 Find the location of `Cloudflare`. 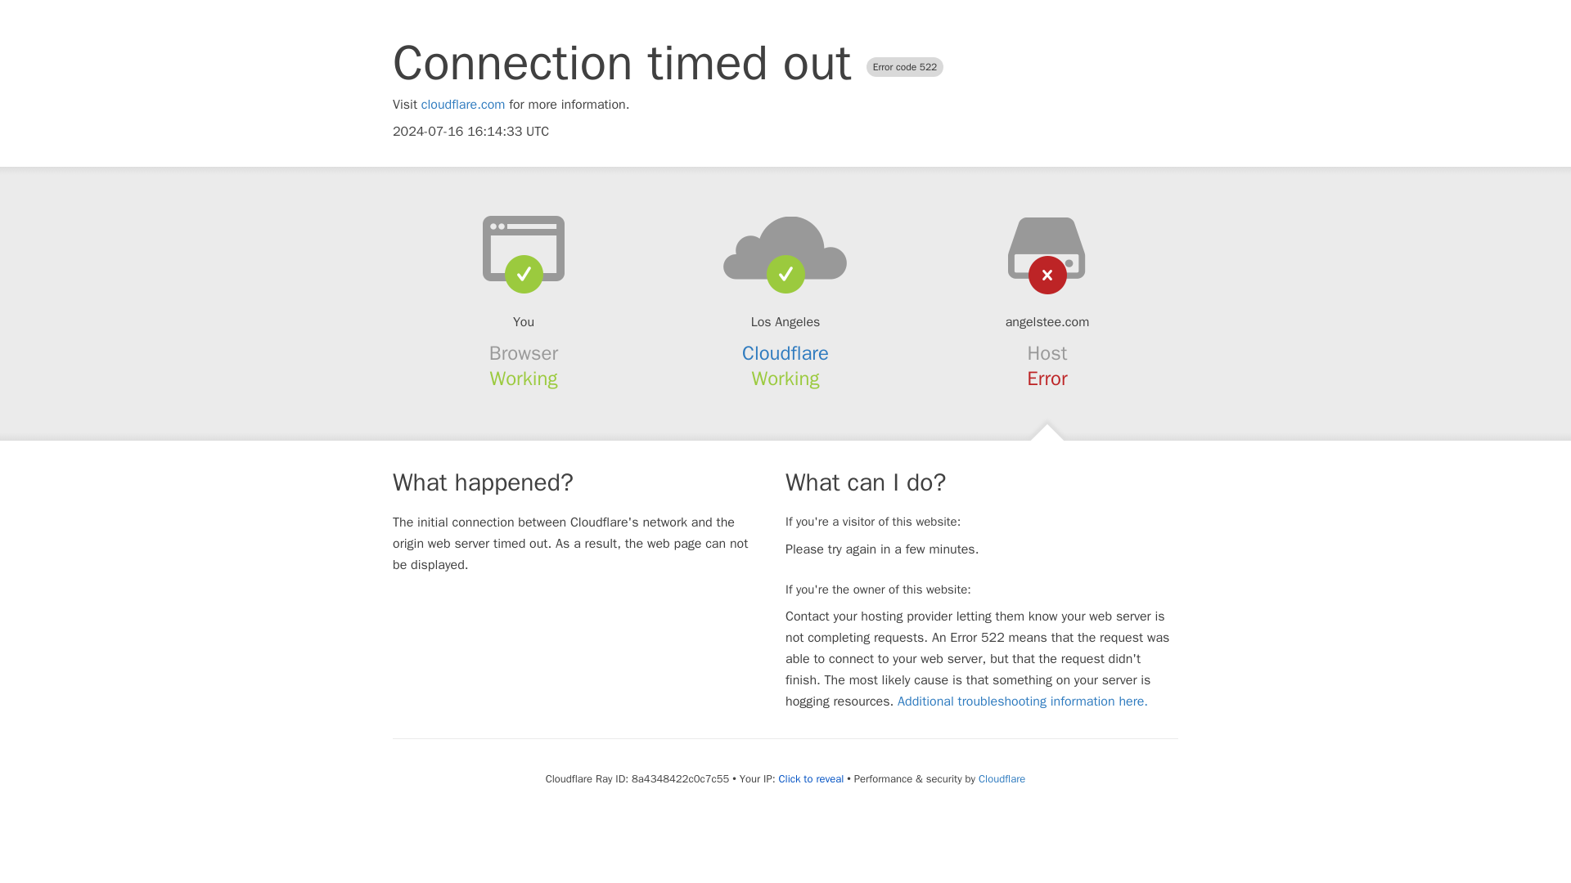

Cloudflare is located at coordinates (1002, 778).